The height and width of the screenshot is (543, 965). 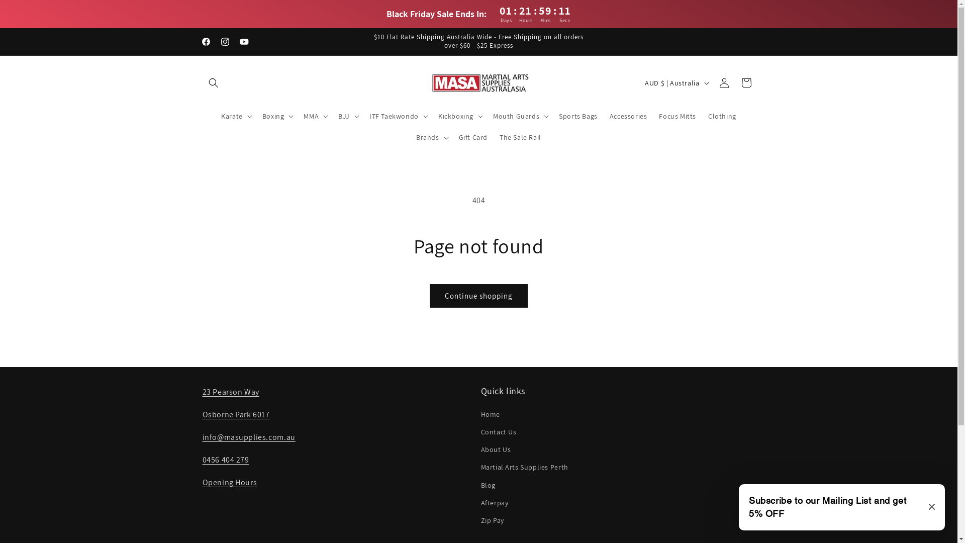 I want to click on Contact Us, so click(x=499, y=432).